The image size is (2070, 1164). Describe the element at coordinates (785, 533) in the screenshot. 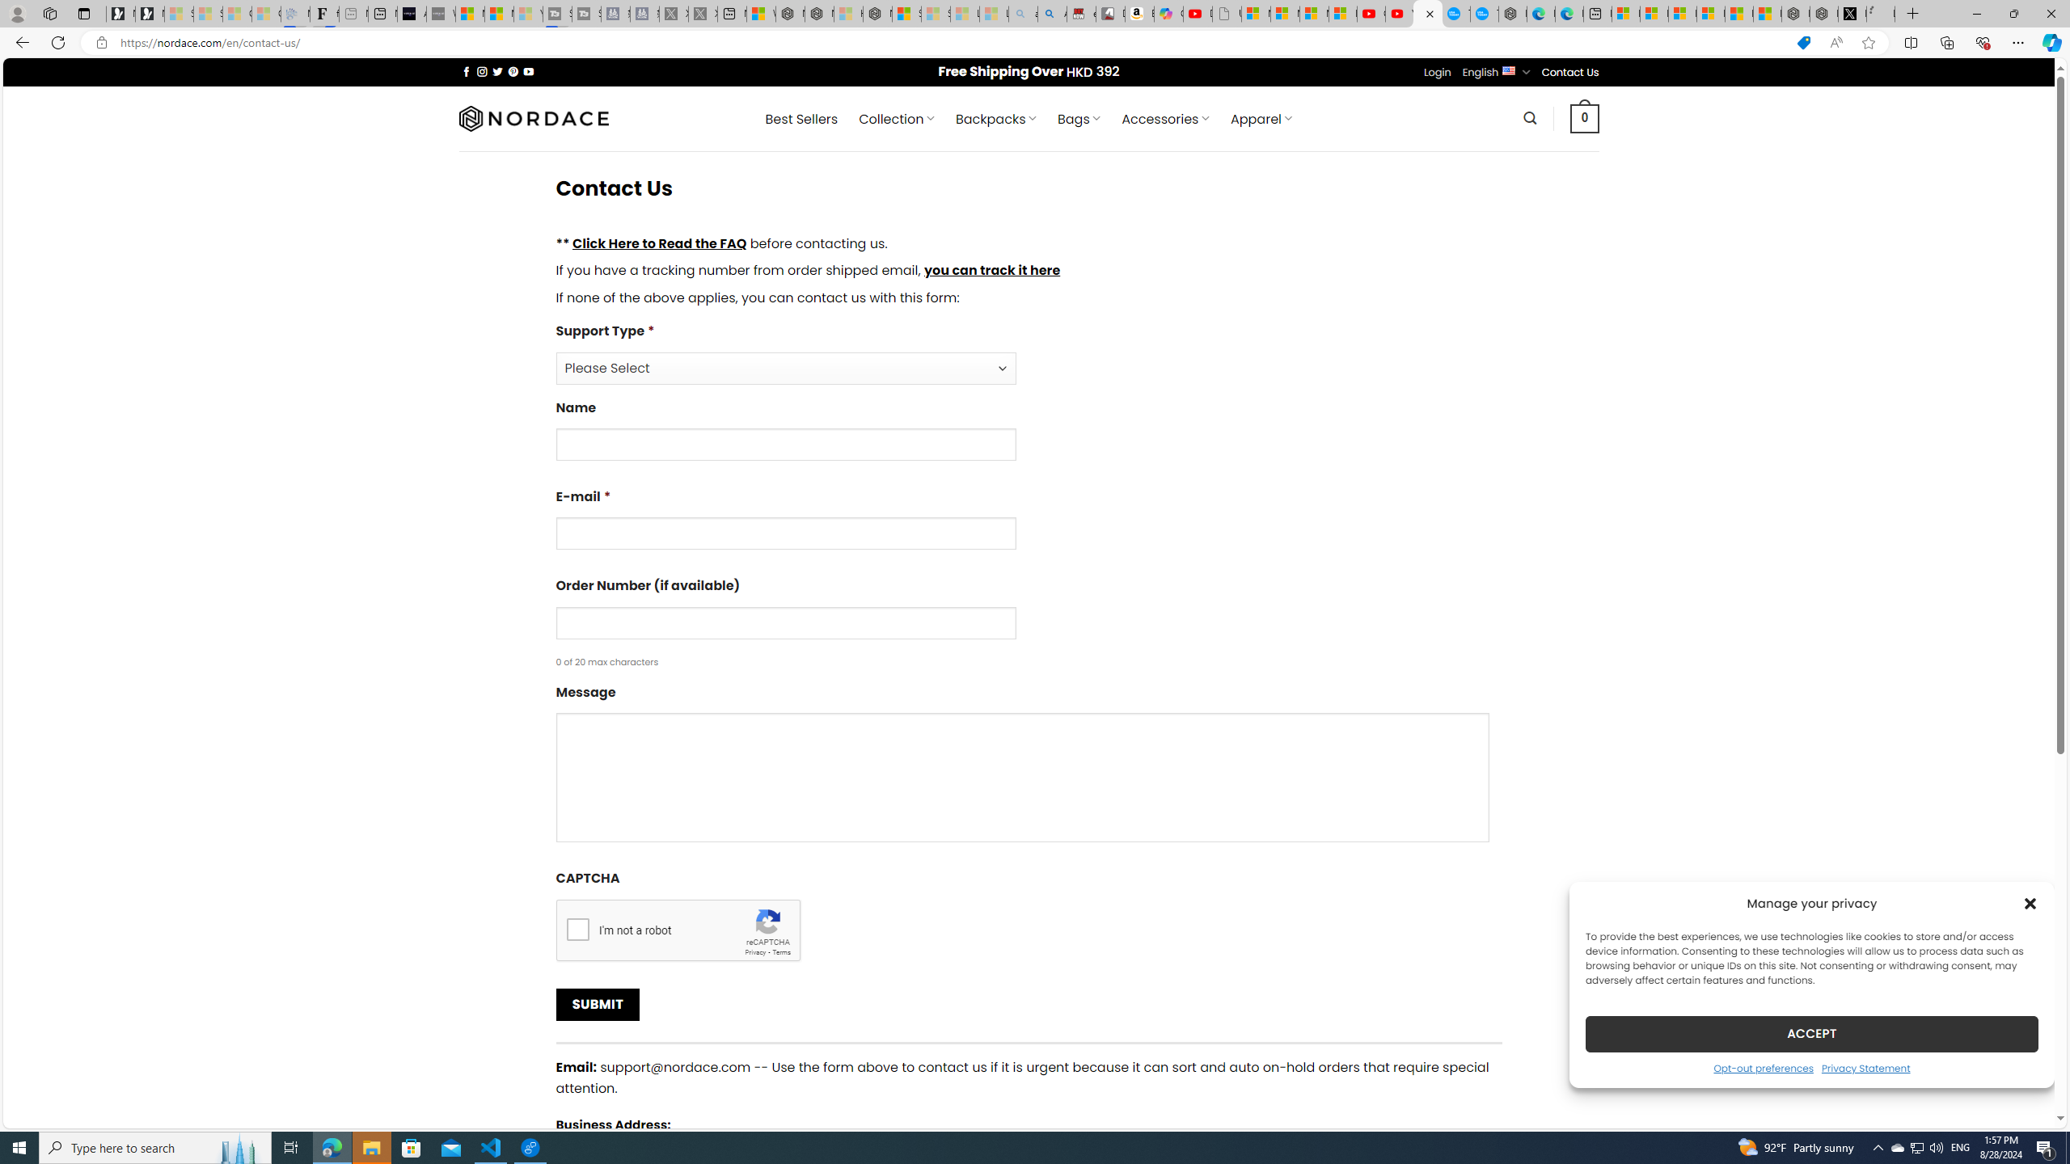

I see `E-mail*` at that location.